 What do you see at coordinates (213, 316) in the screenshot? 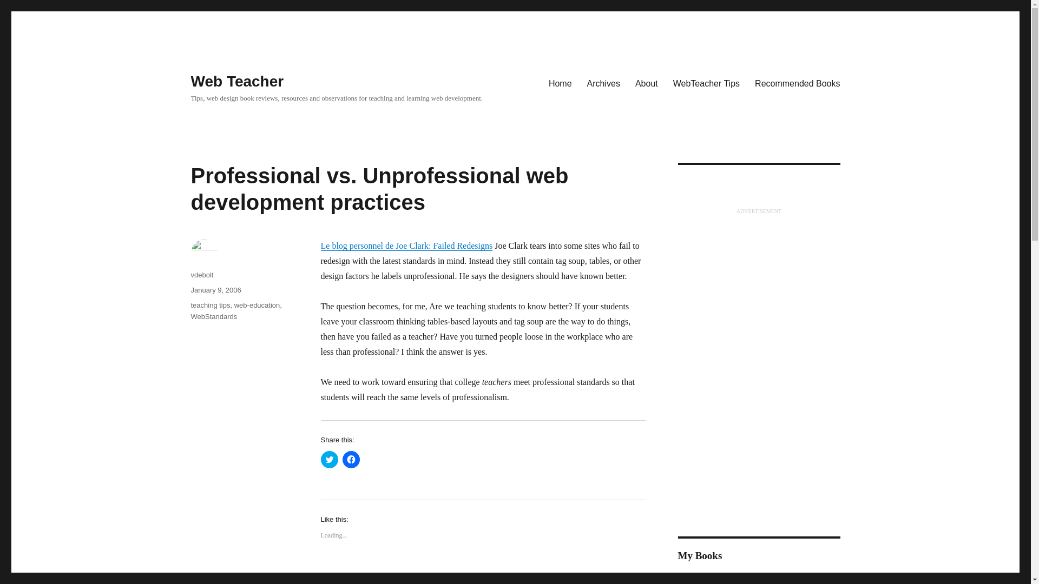
I see `WebStandards` at bounding box center [213, 316].